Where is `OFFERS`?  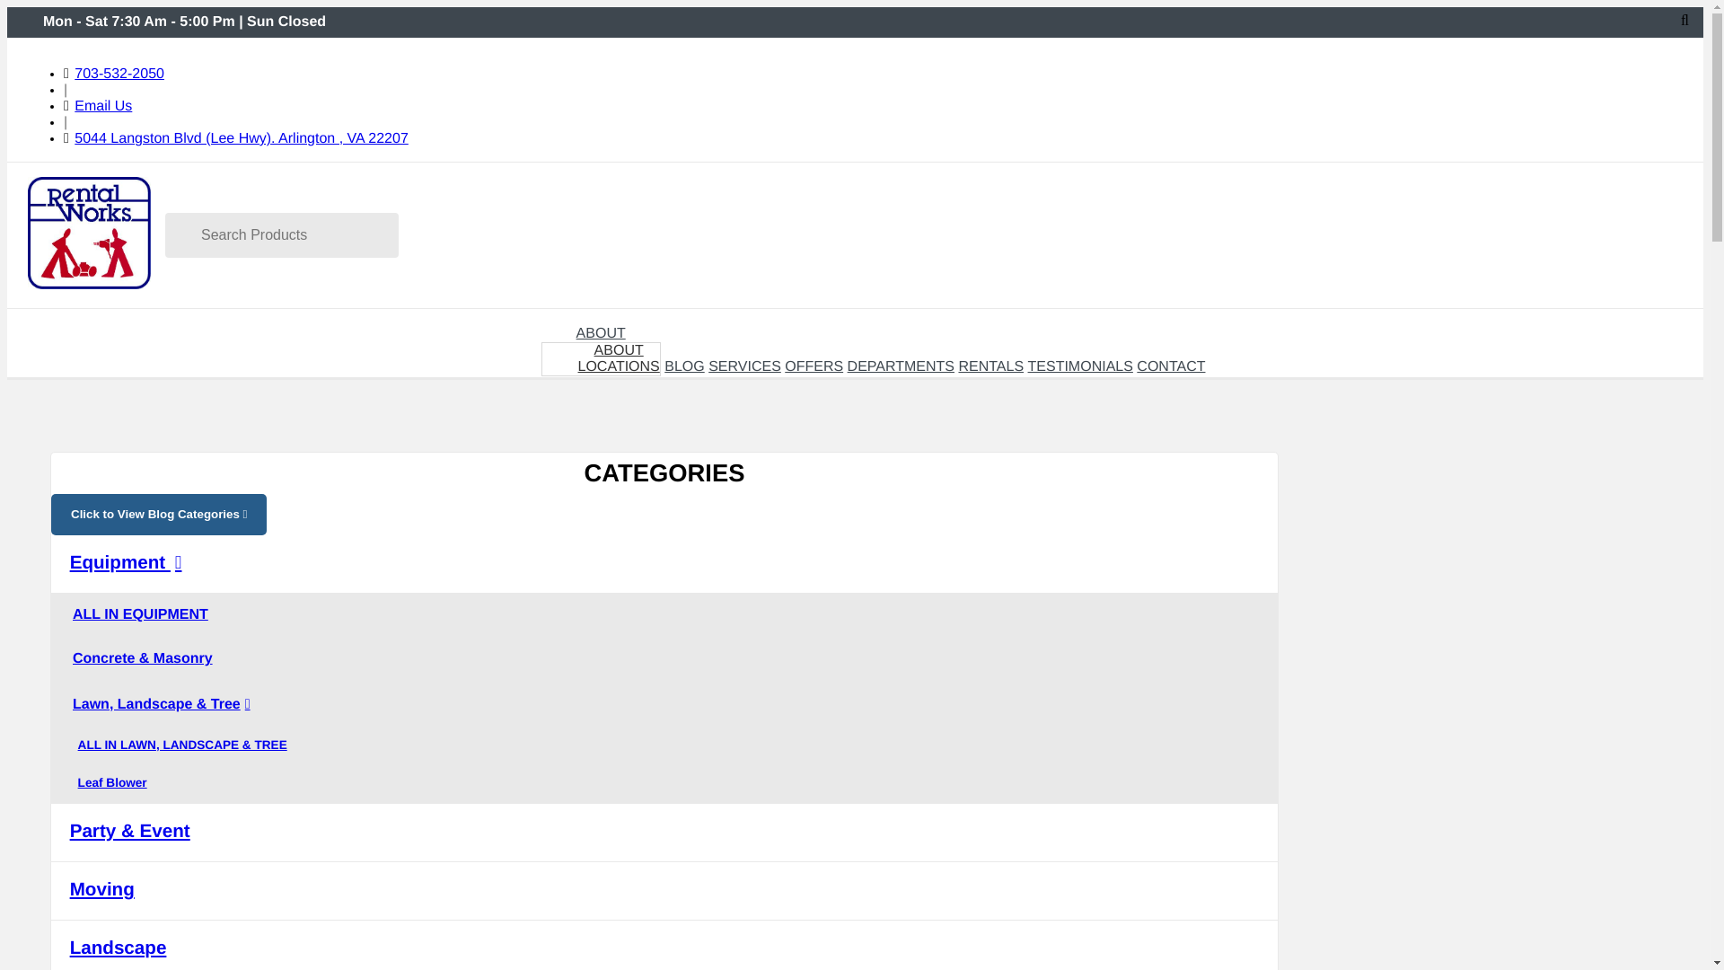 OFFERS is located at coordinates (35, 322).